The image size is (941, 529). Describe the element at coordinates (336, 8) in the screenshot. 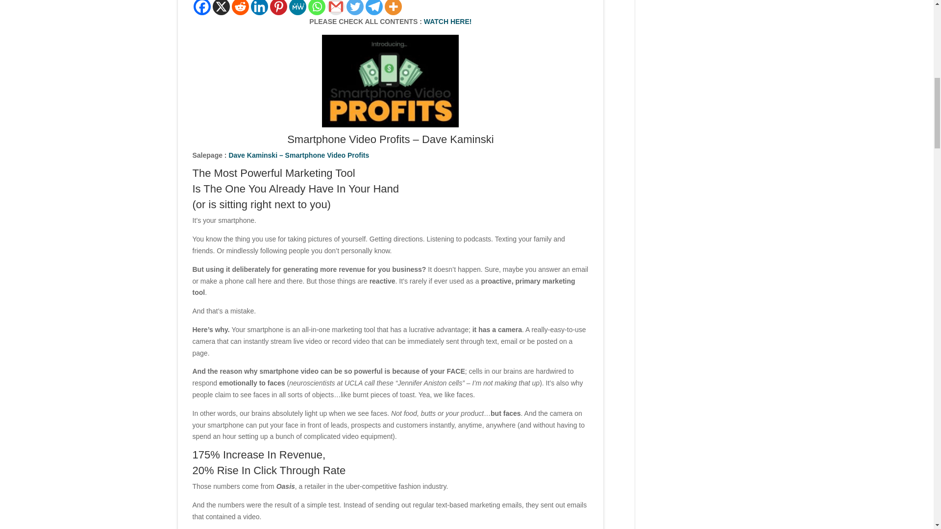

I see `Google Gmail` at that location.